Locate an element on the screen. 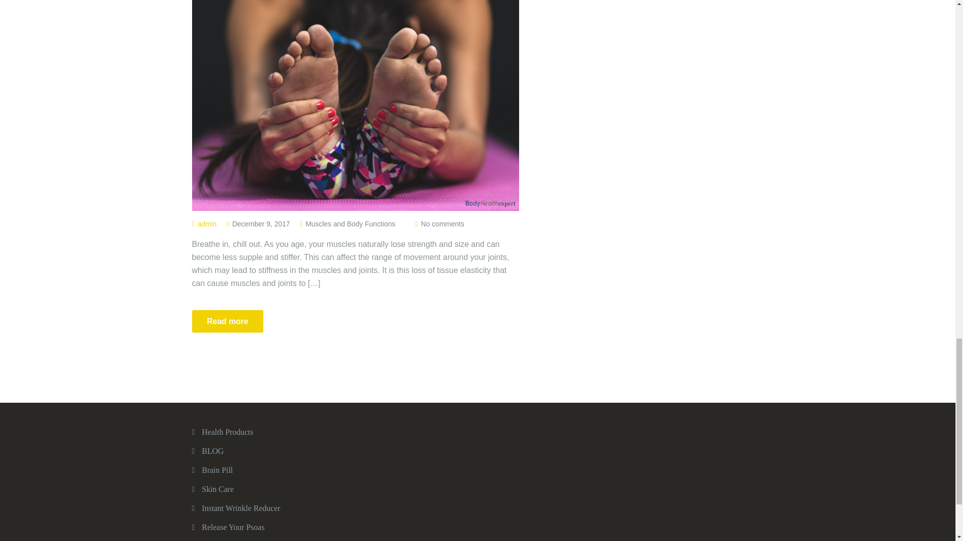 The image size is (963, 541). Read more is located at coordinates (227, 321).